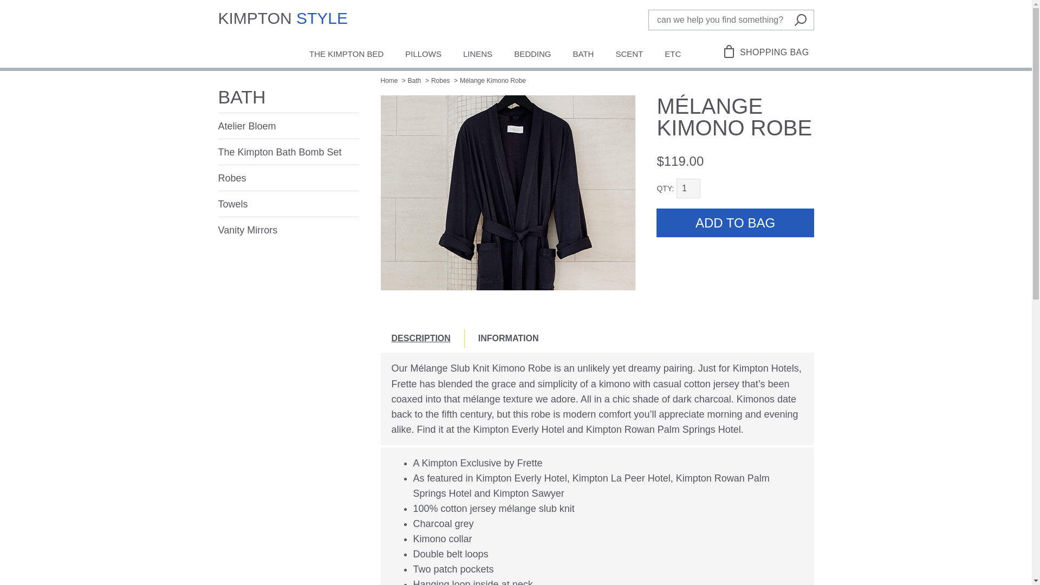  What do you see at coordinates (532, 55) in the screenshot?
I see `BEDDING` at bounding box center [532, 55].